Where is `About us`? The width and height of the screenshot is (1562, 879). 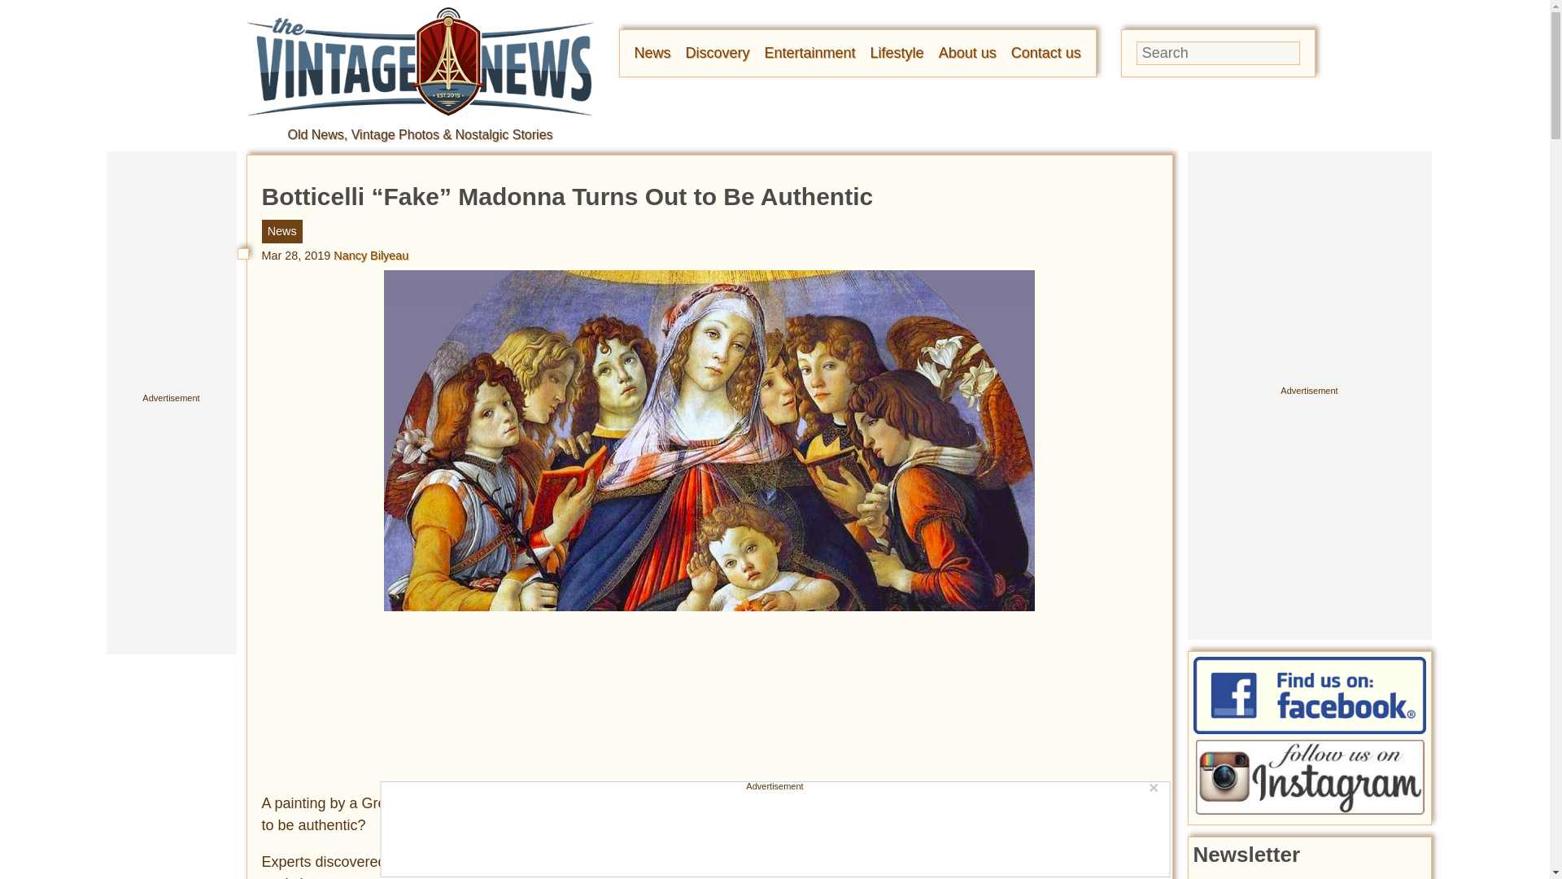
About us is located at coordinates (966, 52).